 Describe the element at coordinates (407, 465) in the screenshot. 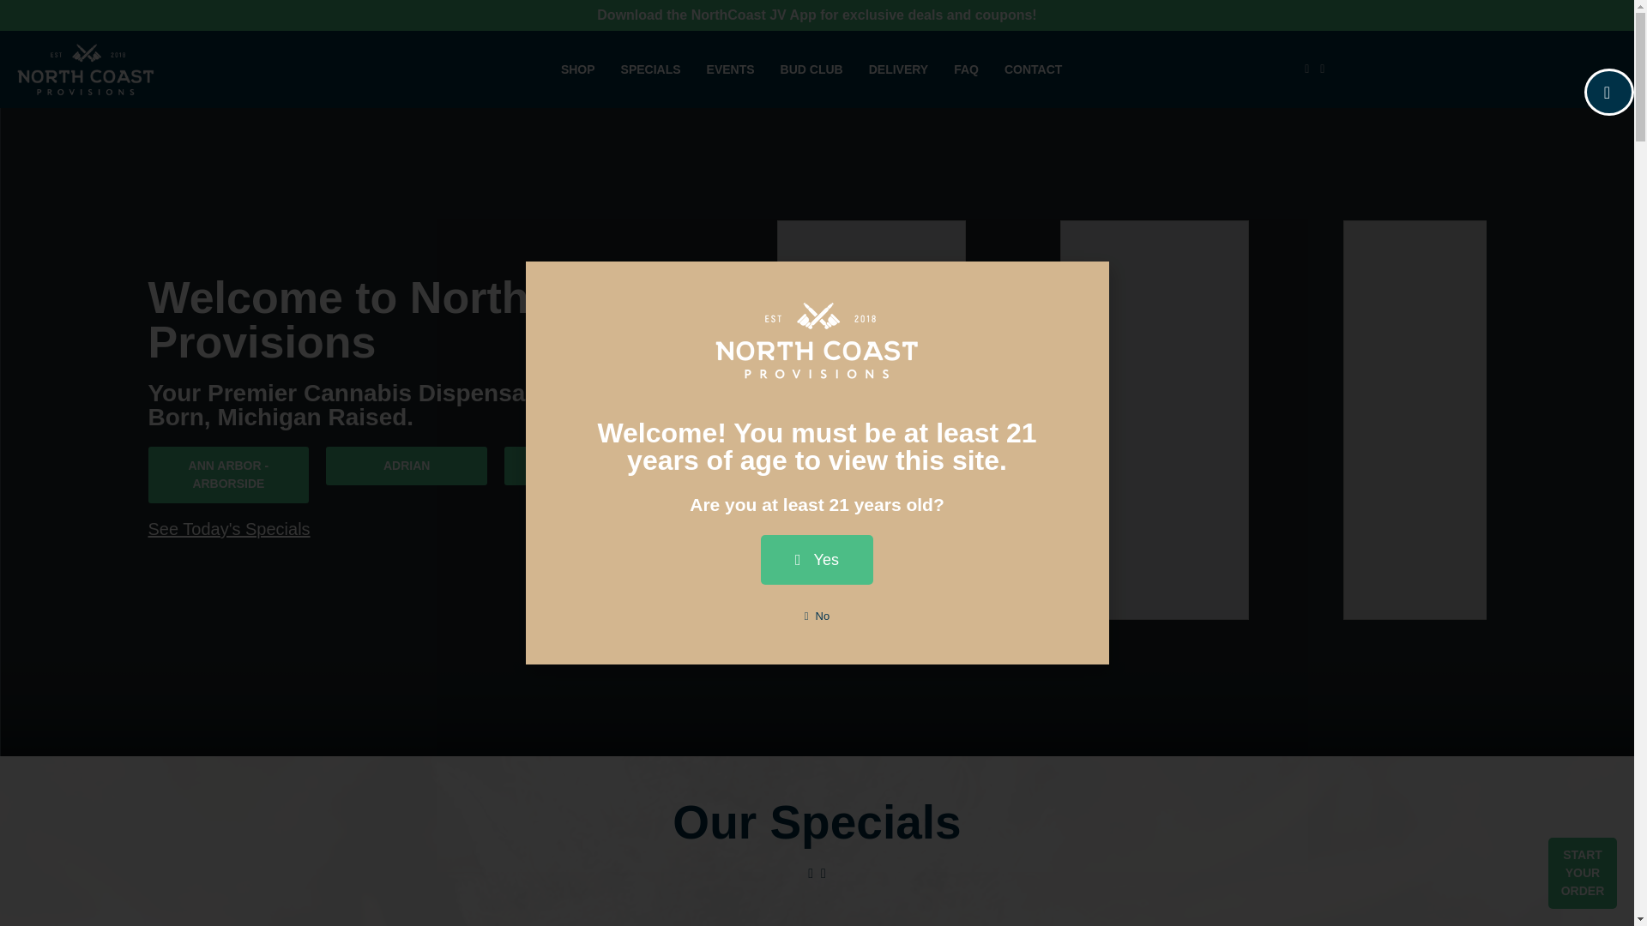

I see `ADRIAN` at that location.